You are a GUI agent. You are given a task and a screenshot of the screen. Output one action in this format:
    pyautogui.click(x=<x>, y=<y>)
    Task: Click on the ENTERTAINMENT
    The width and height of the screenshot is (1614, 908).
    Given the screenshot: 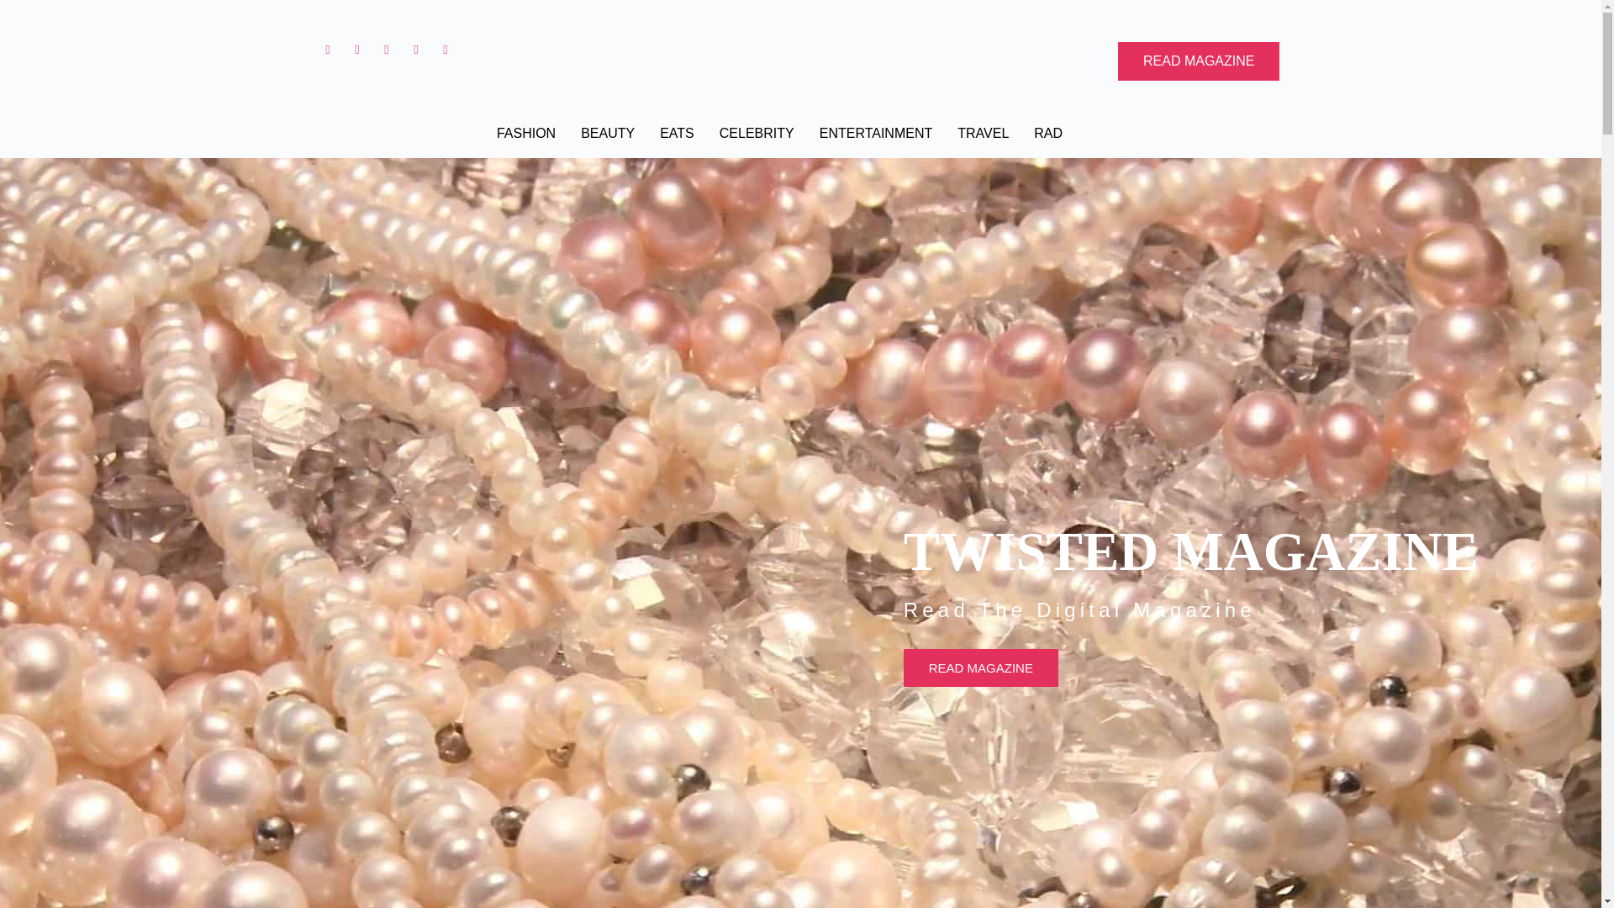 What is the action you would take?
    pyautogui.click(x=876, y=133)
    